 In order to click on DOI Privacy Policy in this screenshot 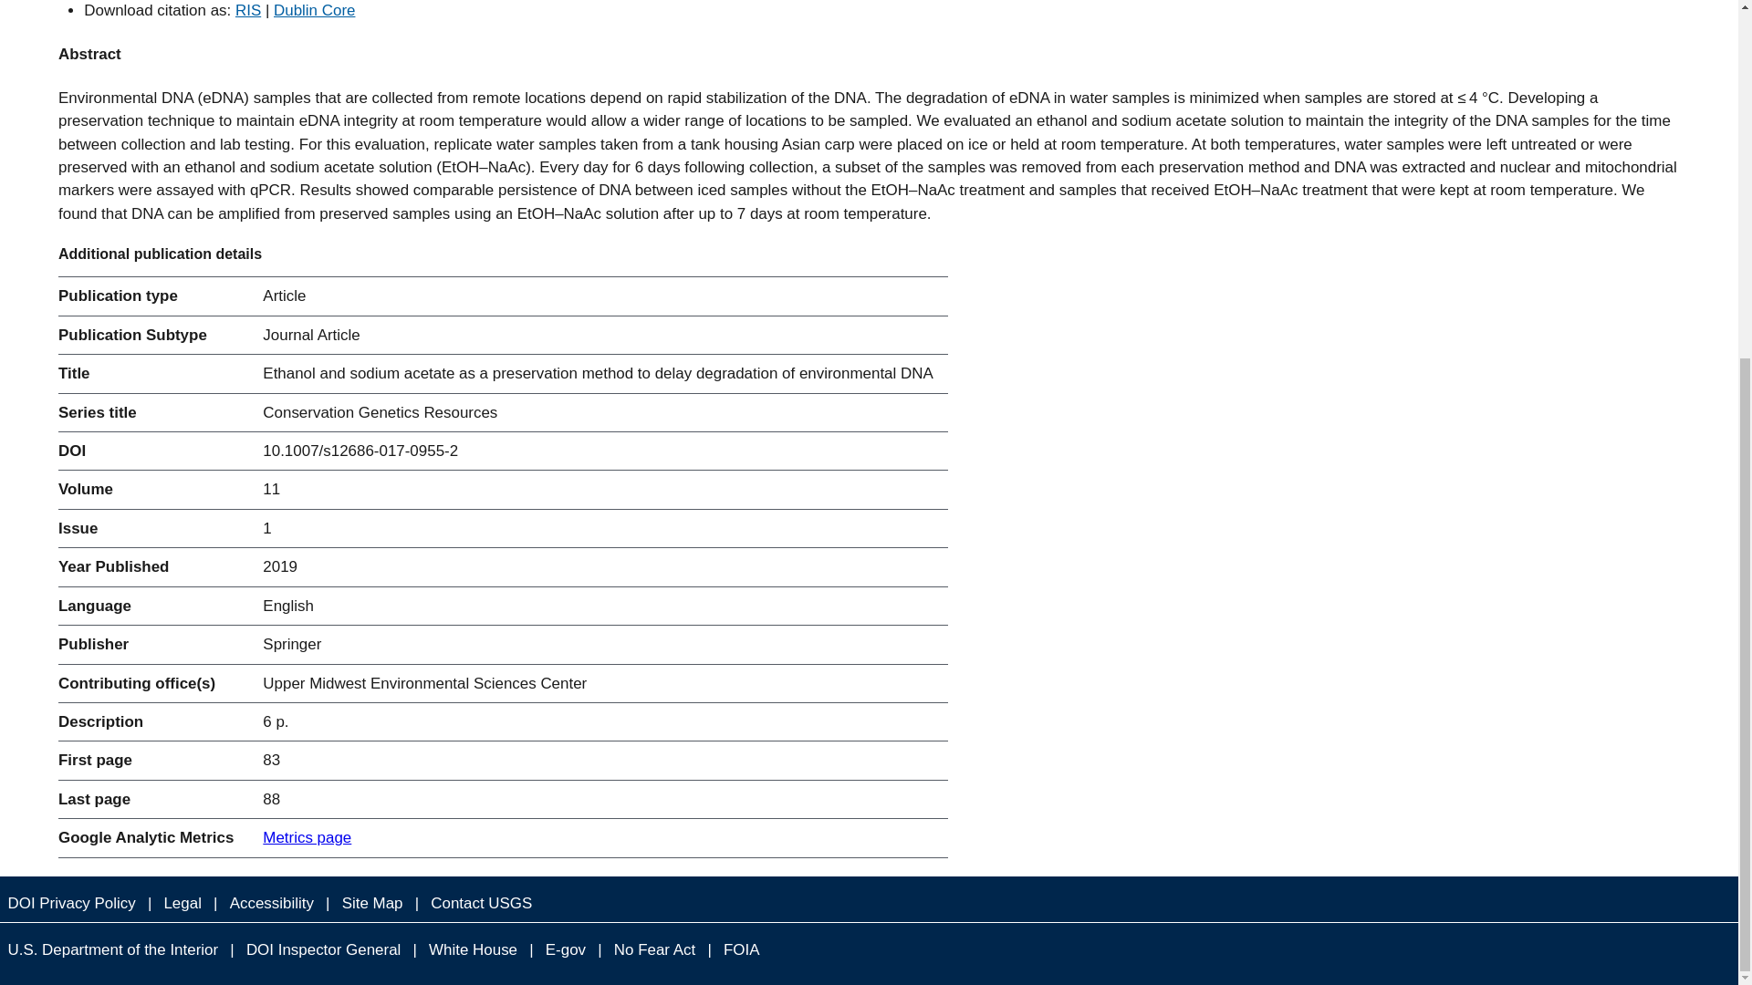, I will do `click(71, 903)`.